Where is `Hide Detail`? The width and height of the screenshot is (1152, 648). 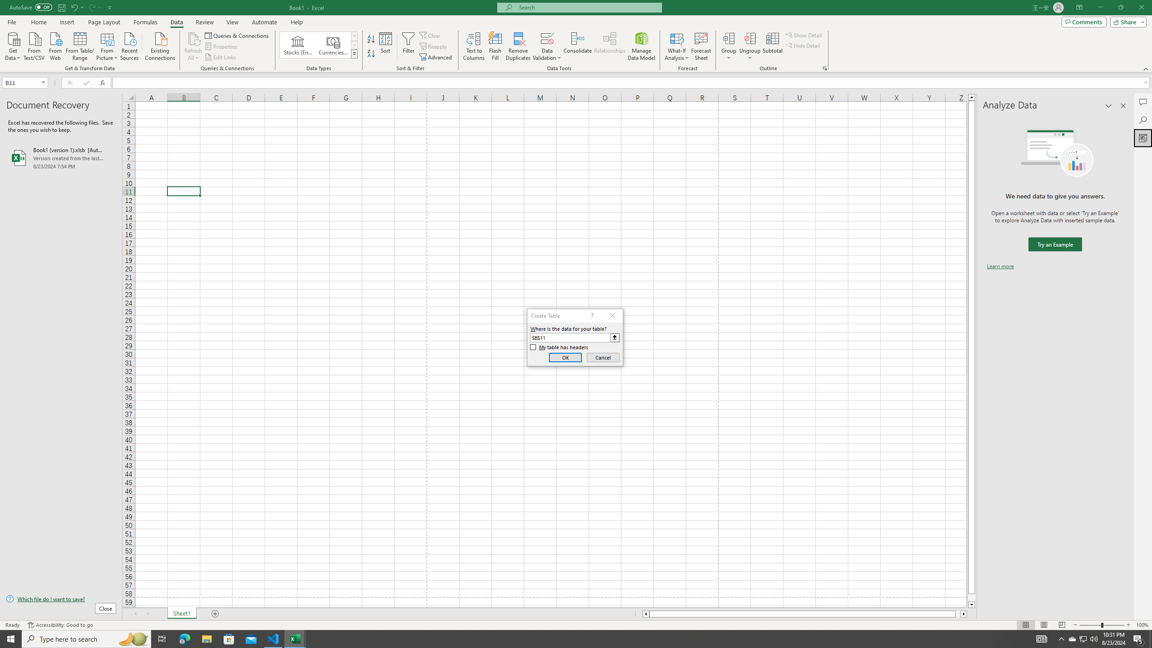 Hide Detail is located at coordinates (803, 45).